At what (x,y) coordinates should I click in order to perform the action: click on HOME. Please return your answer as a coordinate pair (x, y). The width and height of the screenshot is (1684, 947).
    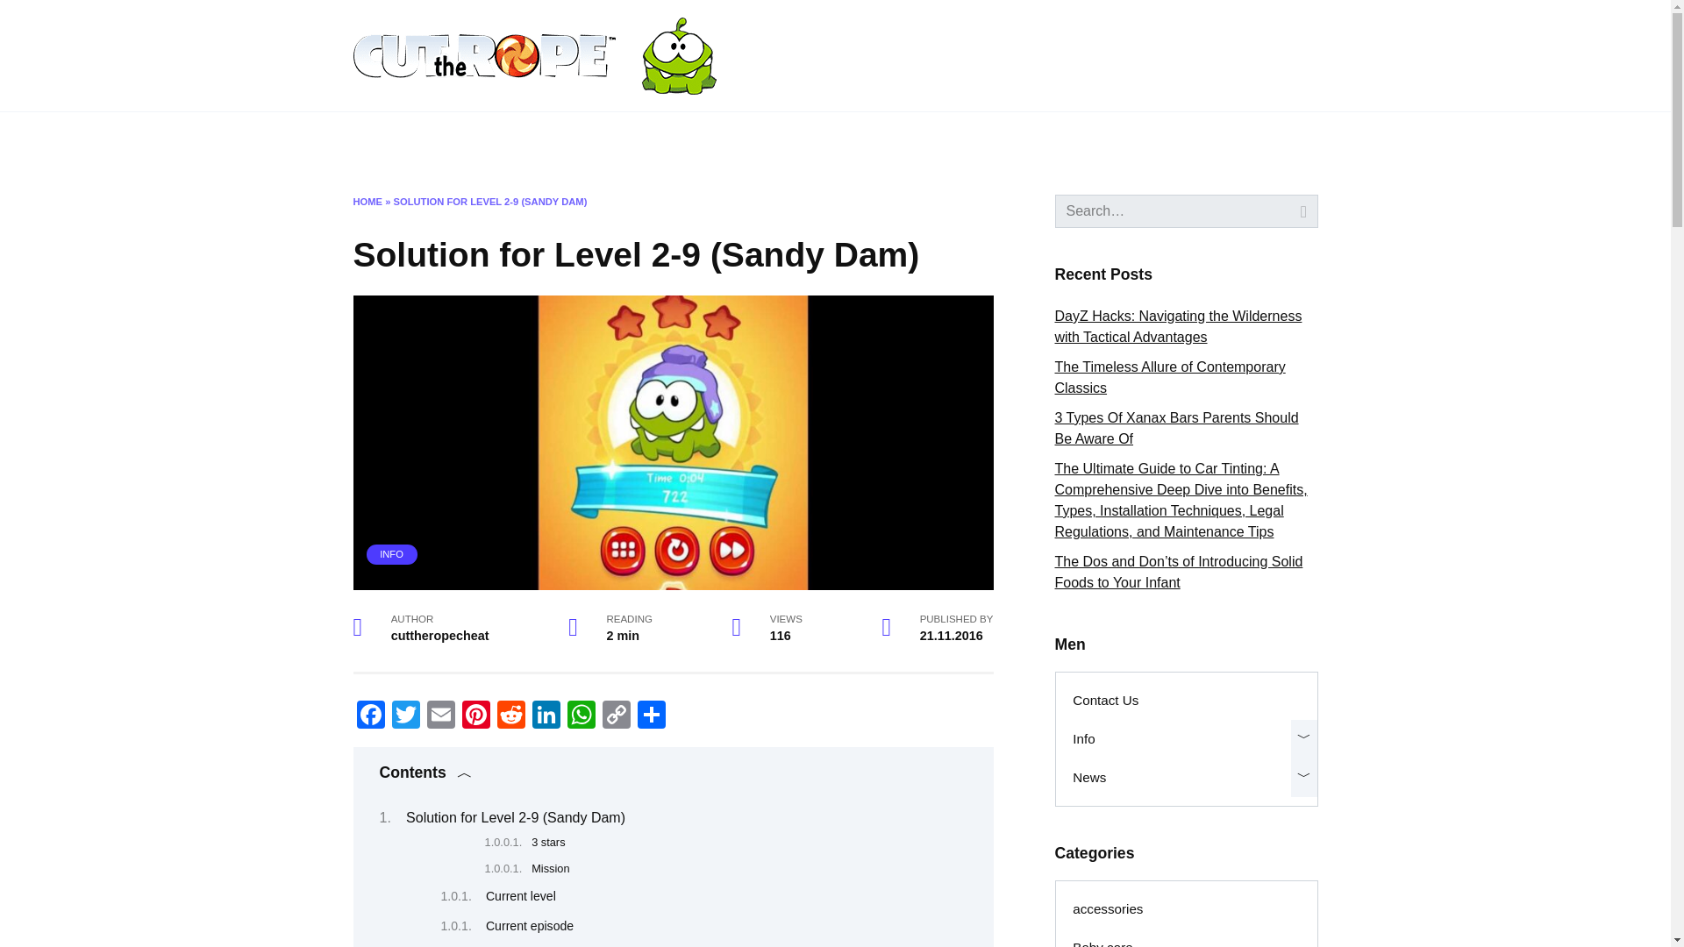
    Looking at the image, I should click on (367, 202).